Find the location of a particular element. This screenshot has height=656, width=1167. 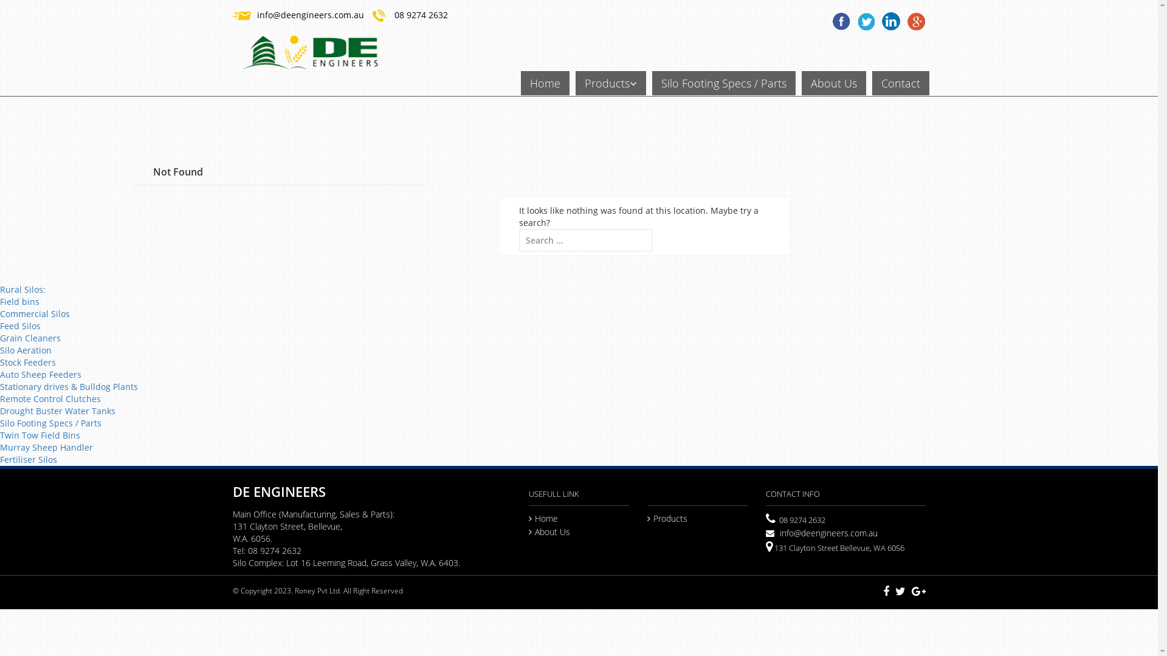

Rural Silos: is located at coordinates (23, 289).